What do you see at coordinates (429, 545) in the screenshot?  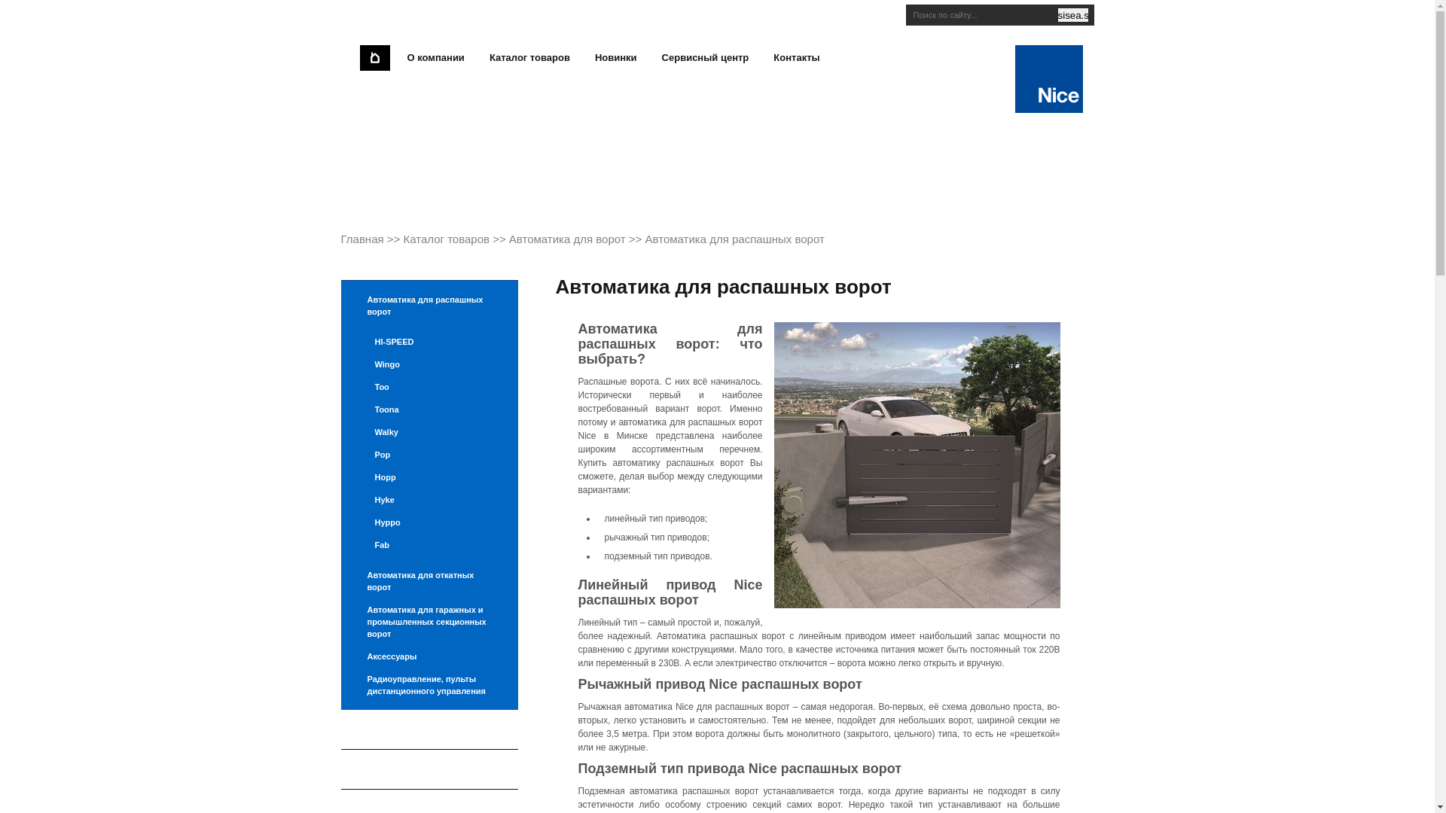 I see `Fab` at bounding box center [429, 545].